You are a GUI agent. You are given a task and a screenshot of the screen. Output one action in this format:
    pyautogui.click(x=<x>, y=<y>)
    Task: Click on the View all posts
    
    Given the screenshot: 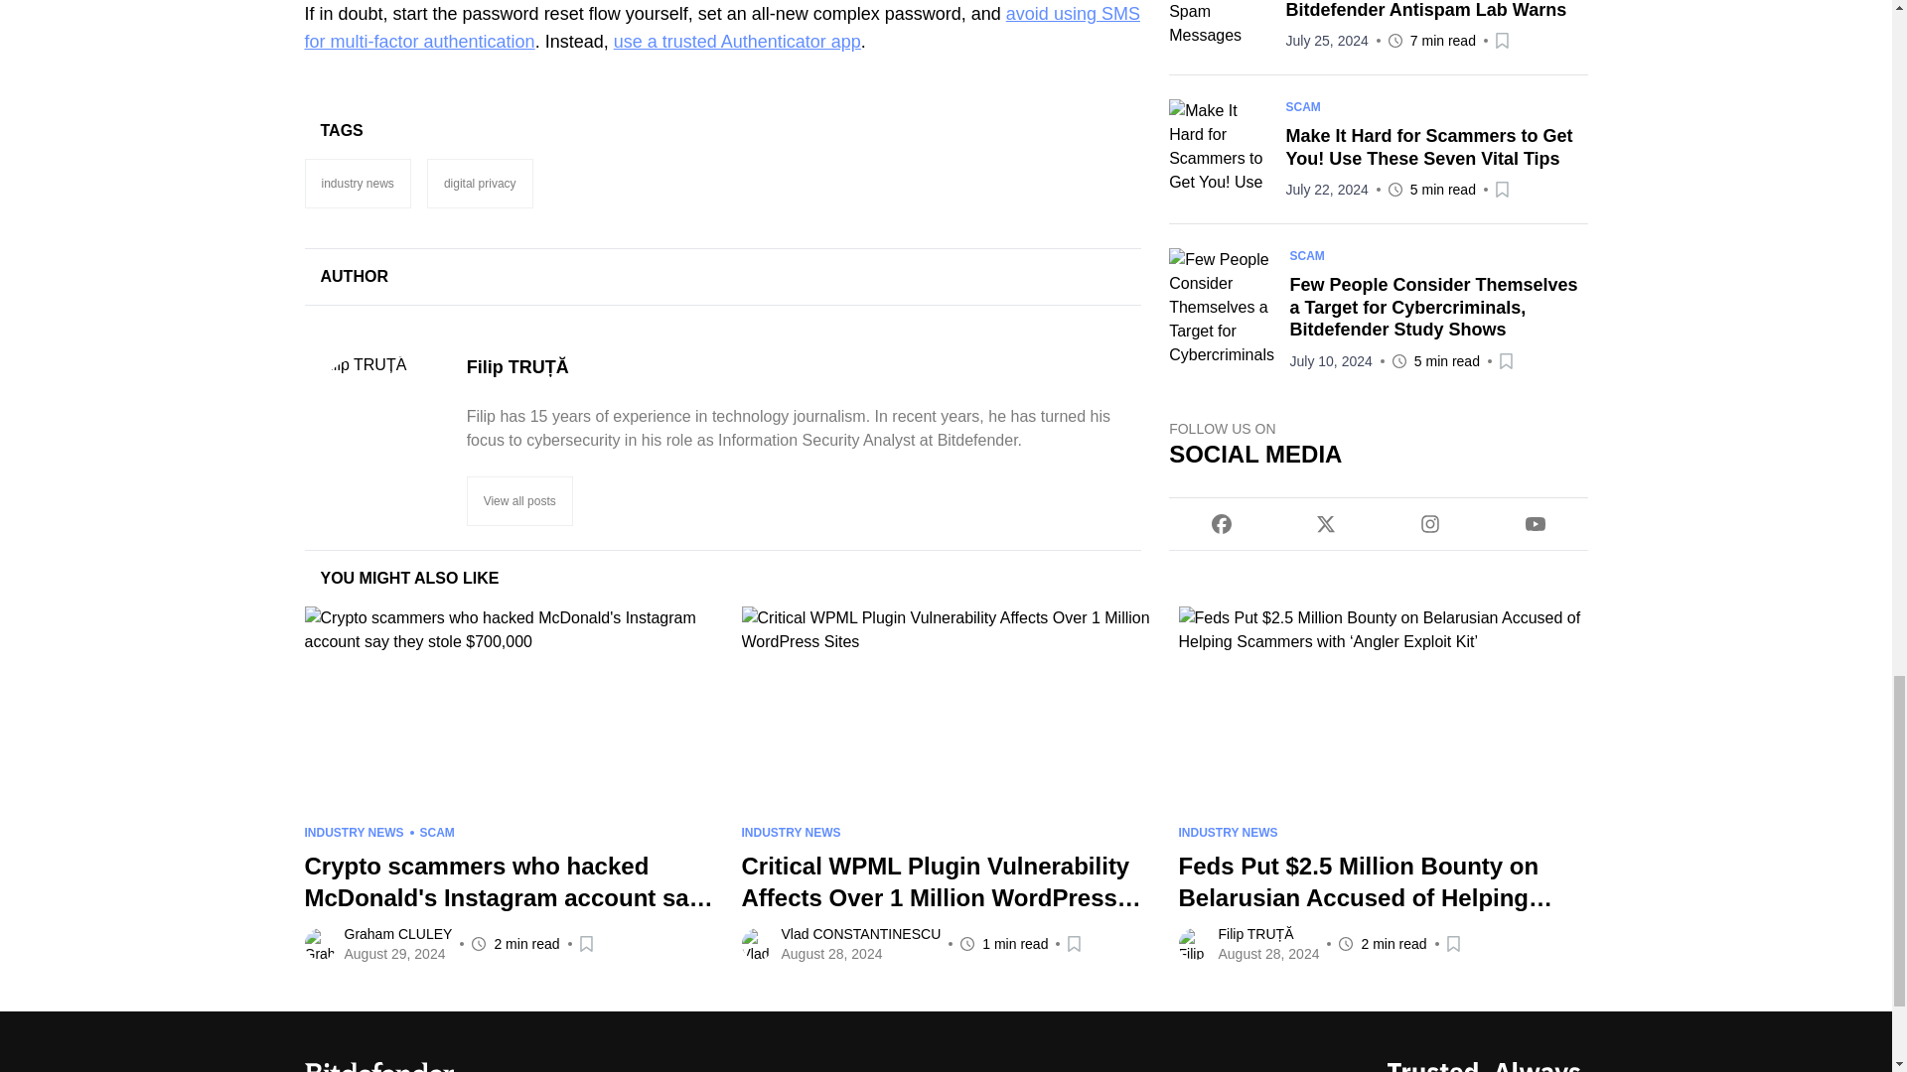 What is the action you would take?
    pyautogui.click(x=520, y=500)
    